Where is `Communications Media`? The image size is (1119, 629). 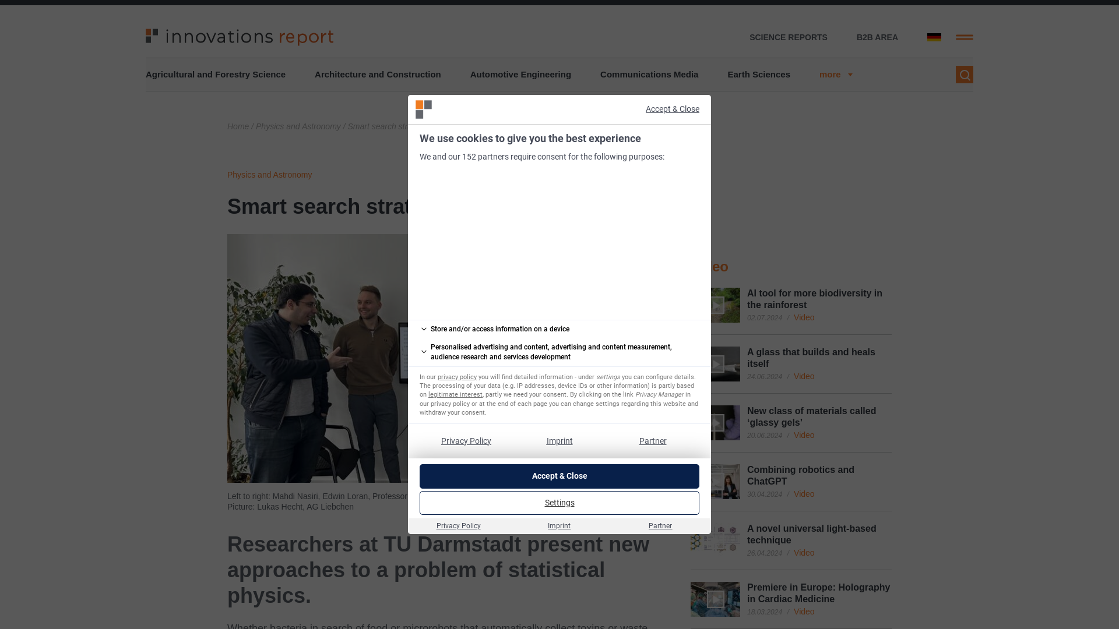
Communications Media is located at coordinates (649, 75).